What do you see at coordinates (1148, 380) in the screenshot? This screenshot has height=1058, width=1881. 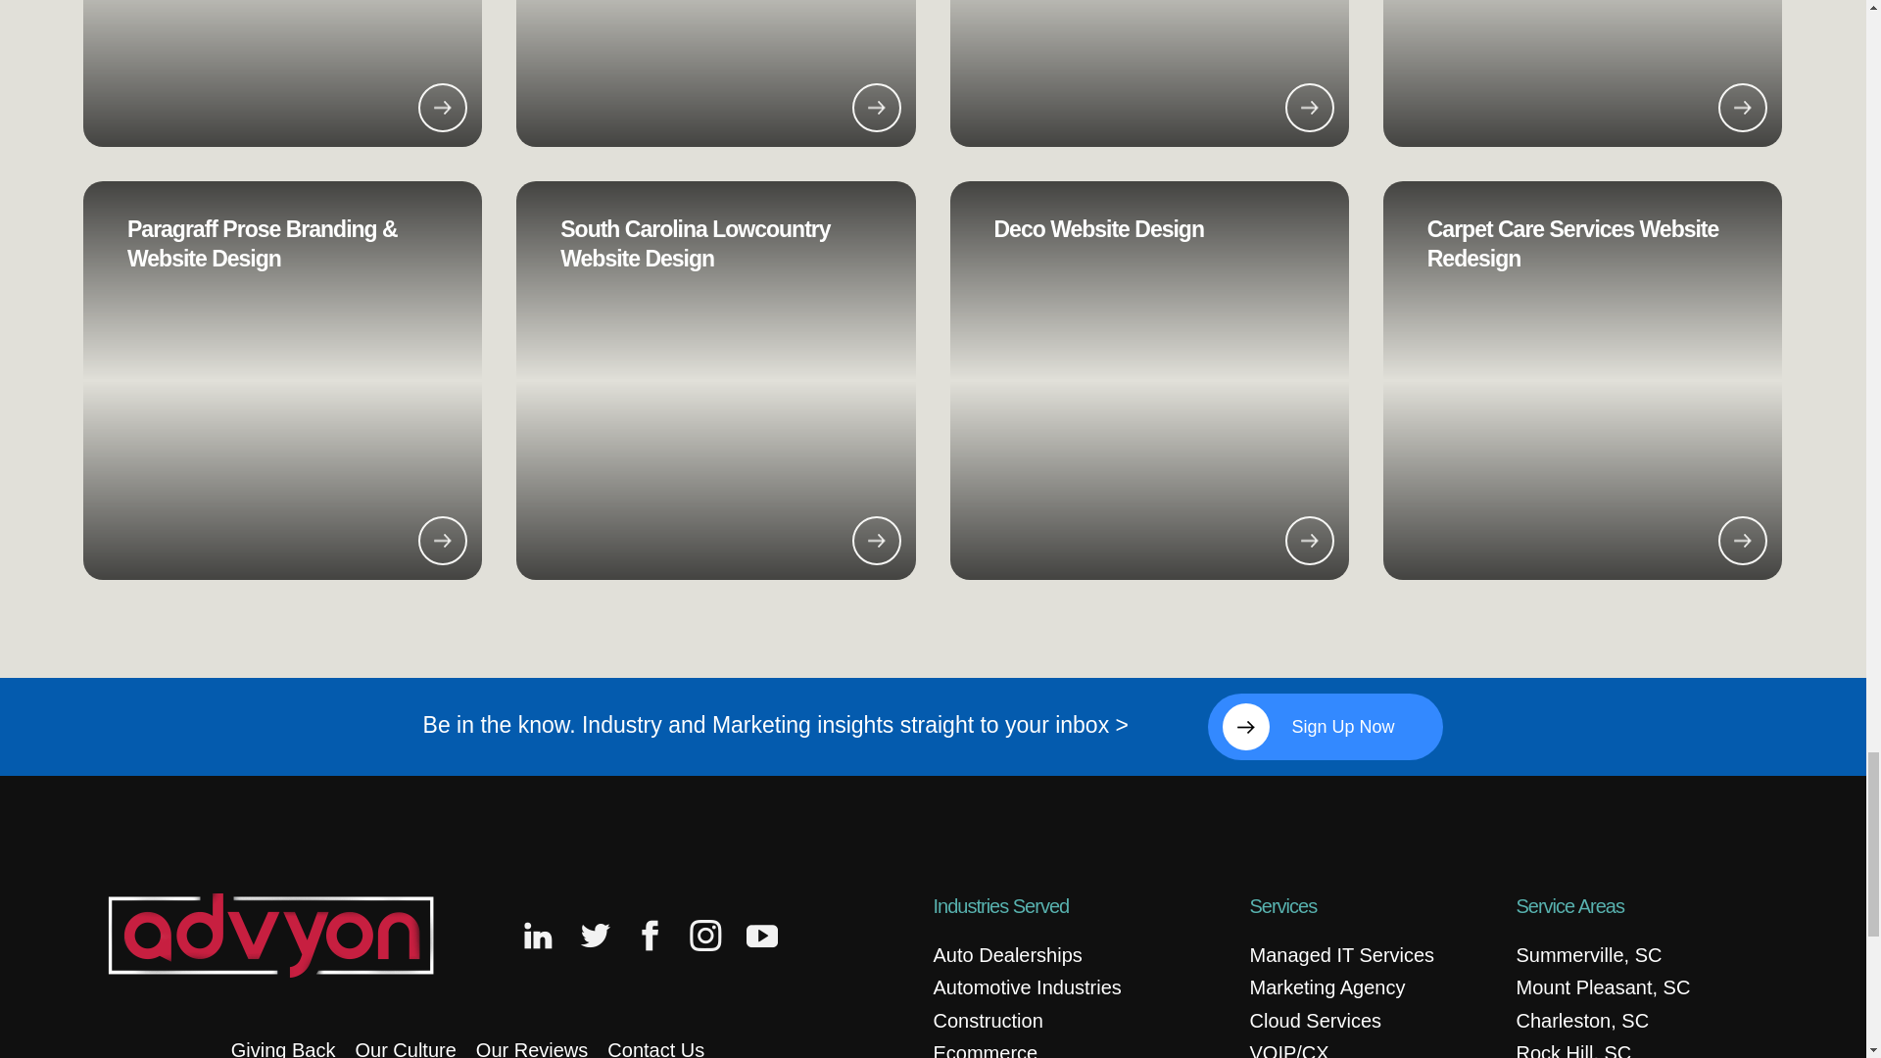 I see `Deco Website Design` at bounding box center [1148, 380].